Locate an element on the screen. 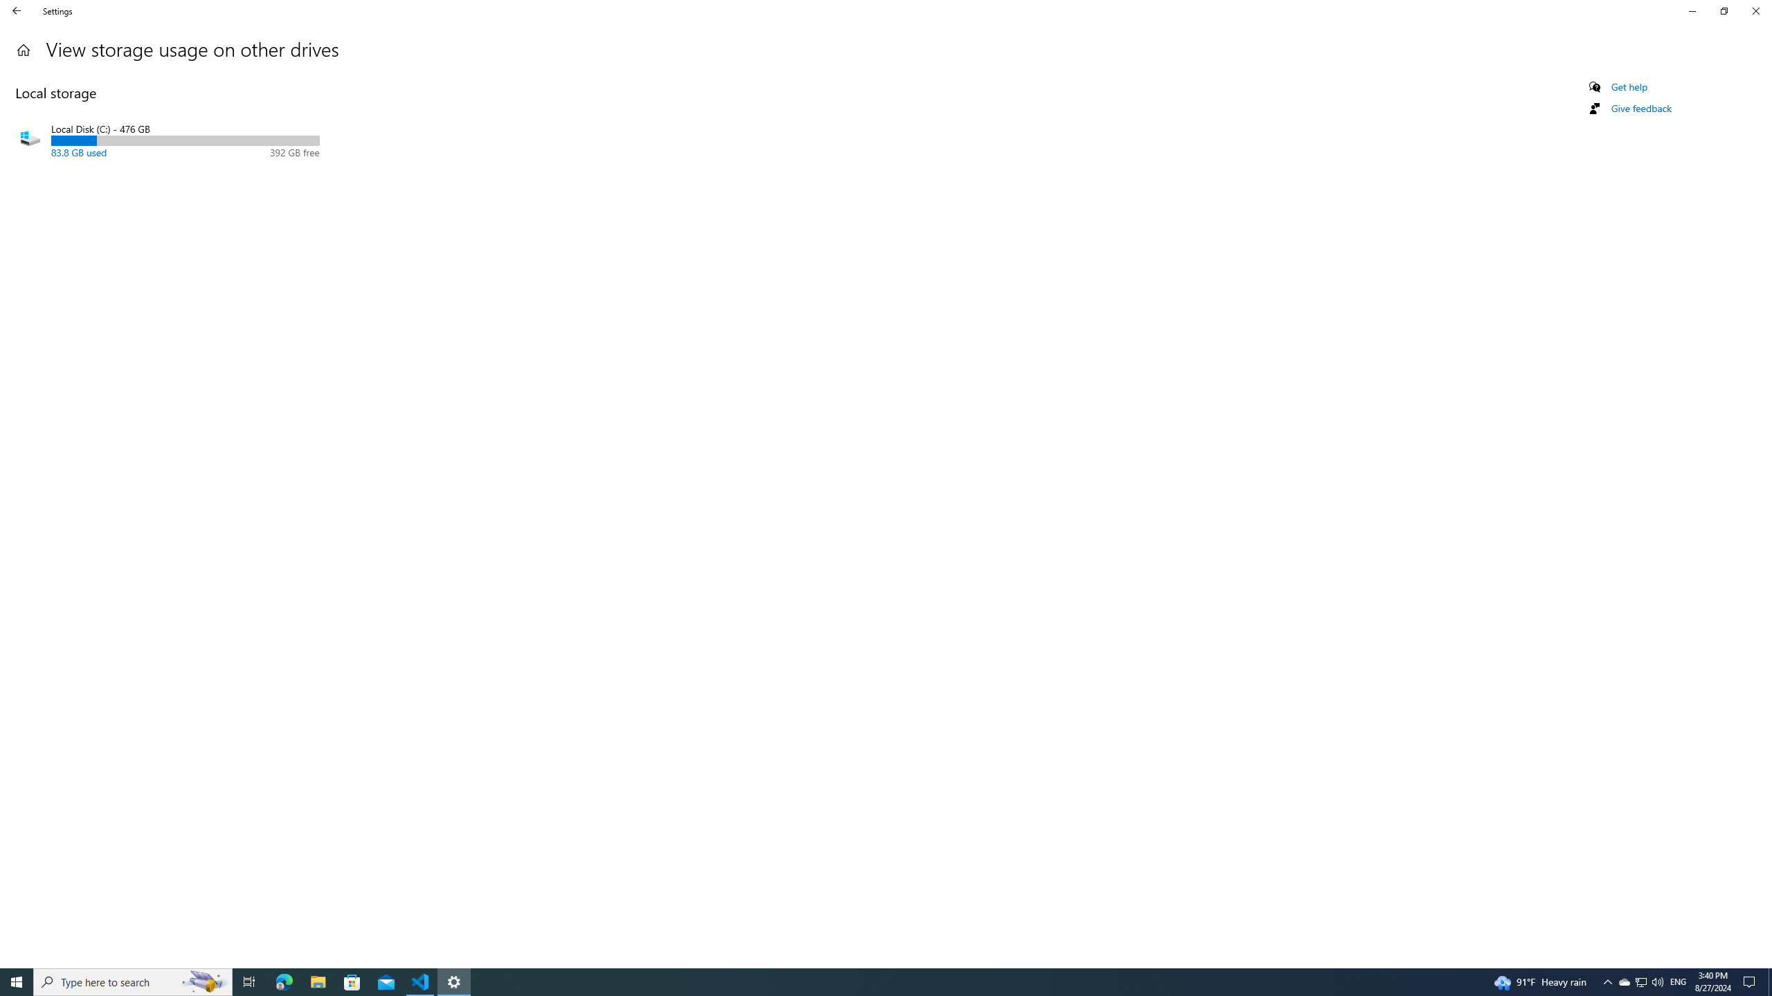 This screenshot has width=1772, height=996. Show desktop is located at coordinates (1640, 982).